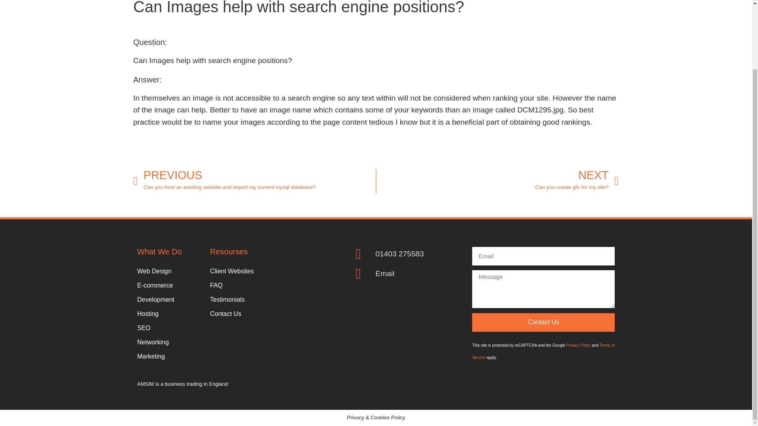  Describe the element at coordinates (170, 342) in the screenshot. I see `Networking` at that location.